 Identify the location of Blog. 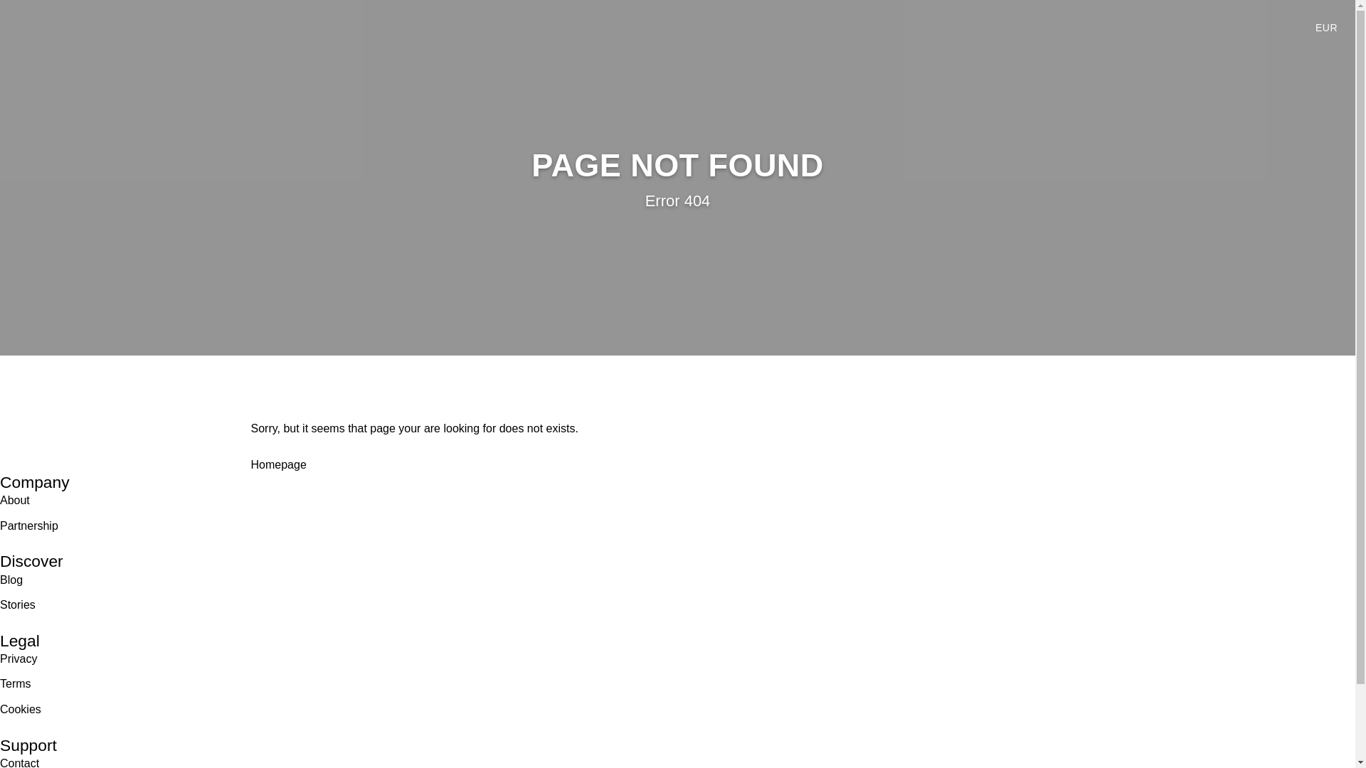
(11, 580).